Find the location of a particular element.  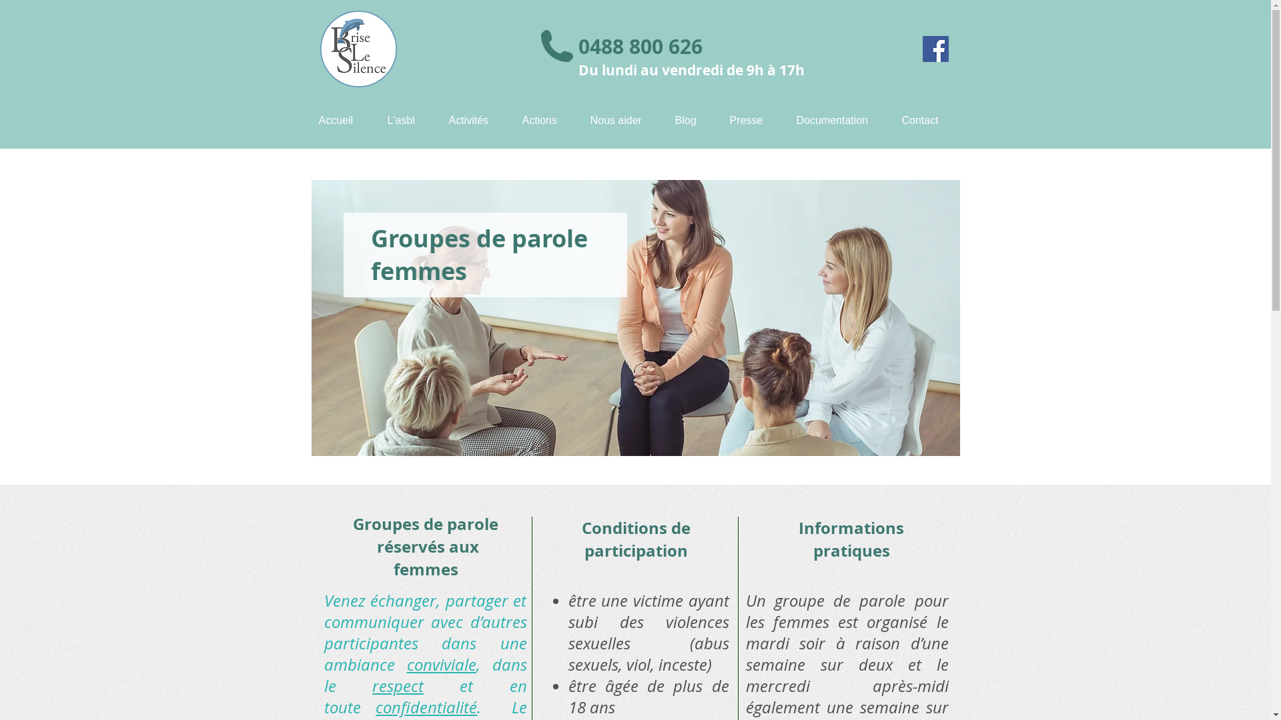

women discussion group is located at coordinates (635, 318).